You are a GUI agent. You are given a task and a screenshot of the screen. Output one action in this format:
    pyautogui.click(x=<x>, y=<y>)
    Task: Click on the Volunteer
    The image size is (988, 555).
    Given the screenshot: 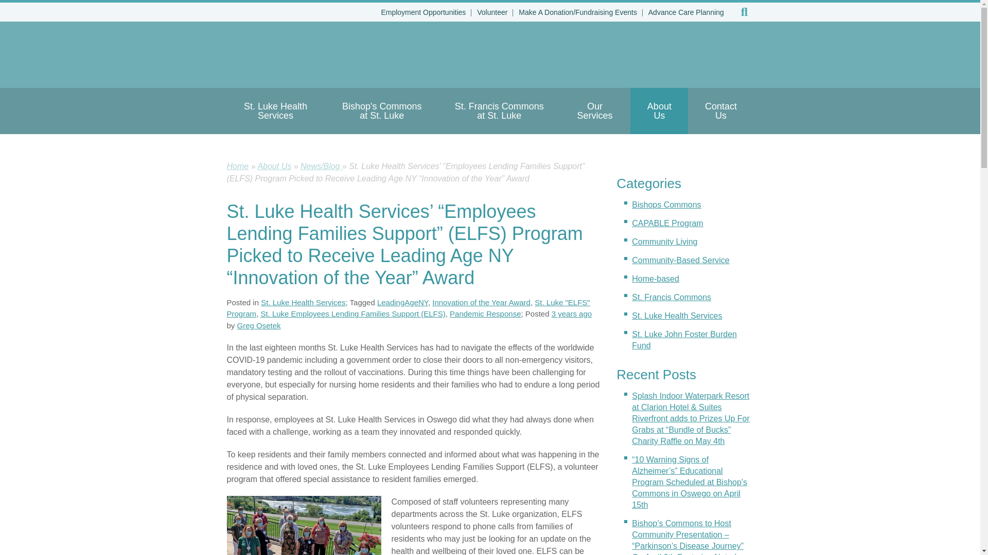 What is the action you would take?
    pyautogui.click(x=492, y=12)
    